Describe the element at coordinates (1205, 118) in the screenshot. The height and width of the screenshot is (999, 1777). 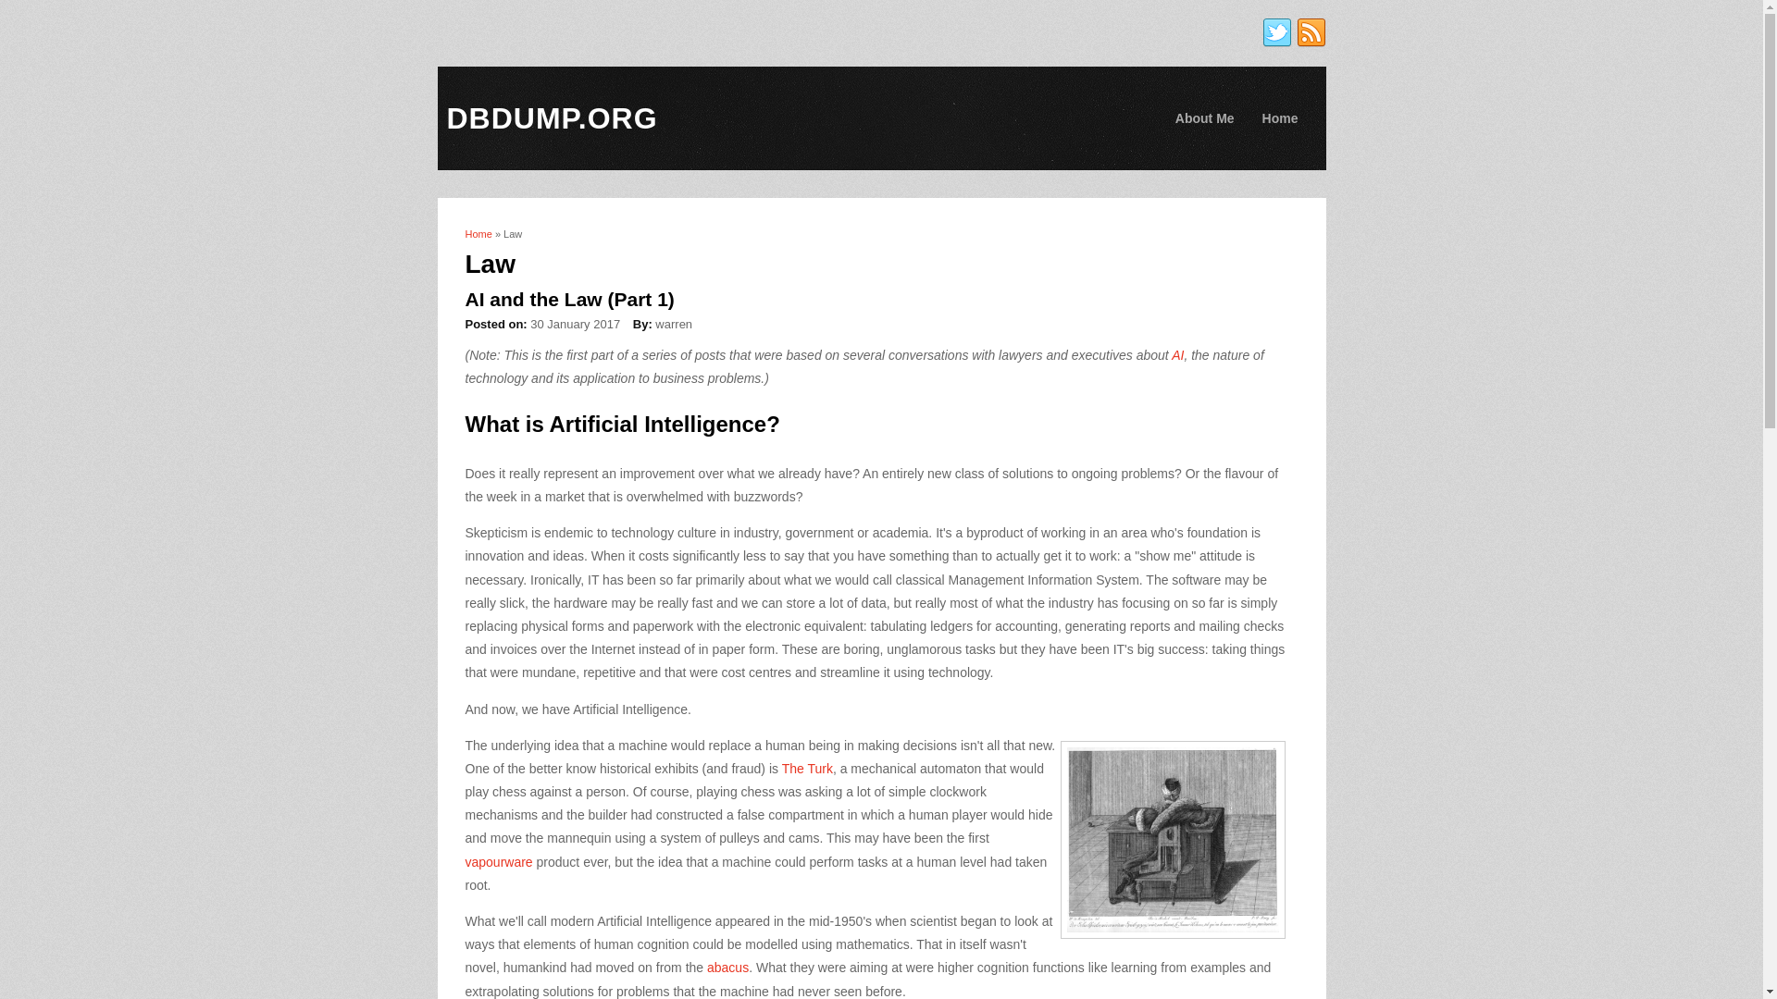
I see `About Me` at that location.